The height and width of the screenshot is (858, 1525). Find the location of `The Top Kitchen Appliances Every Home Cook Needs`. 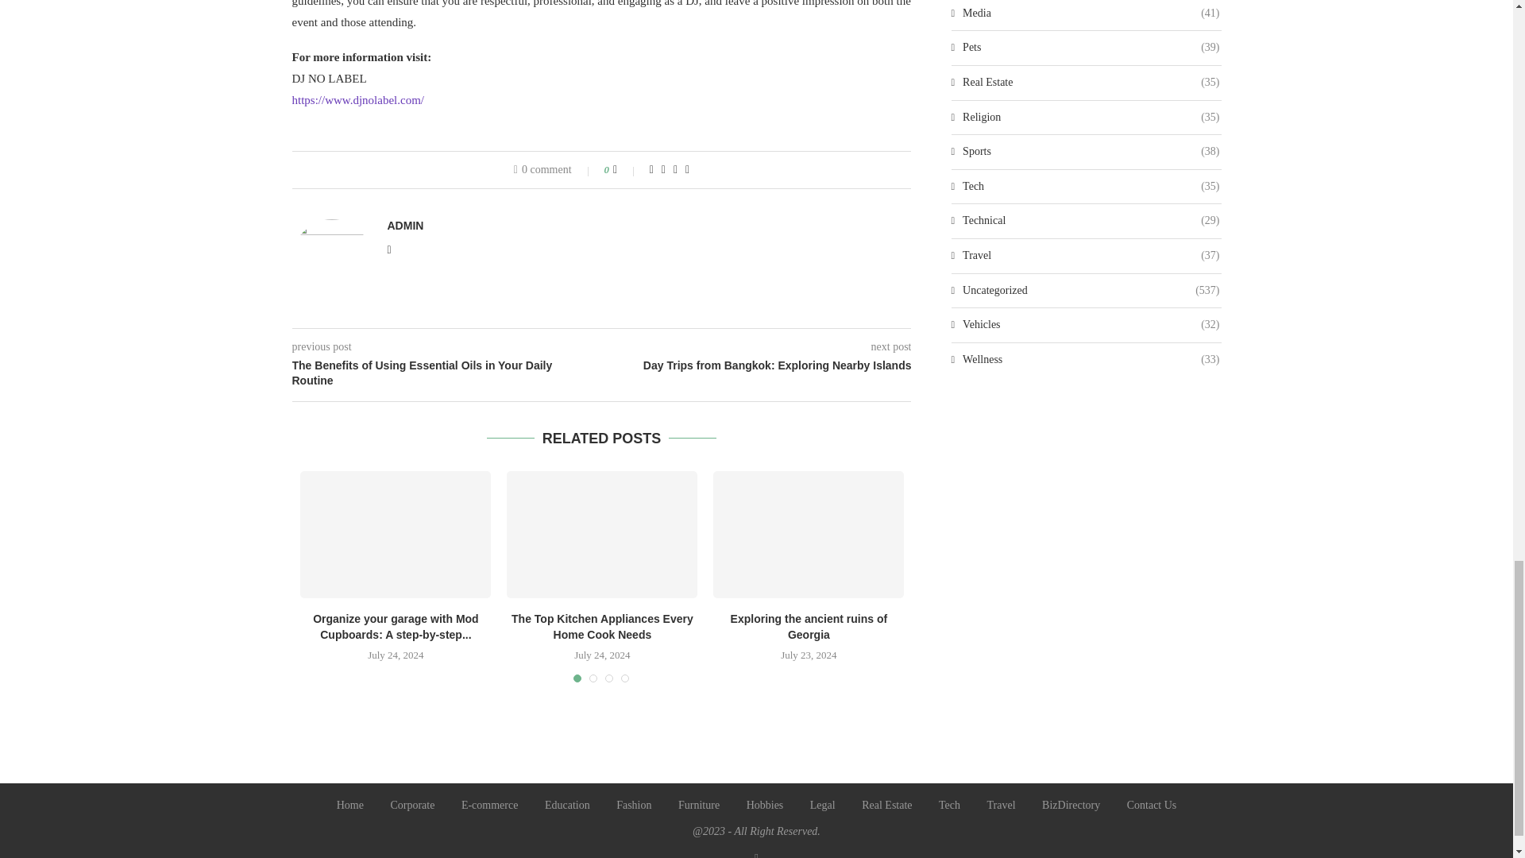

The Top Kitchen Appliances Every Home Cook Needs is located at coordinates (601, 534).